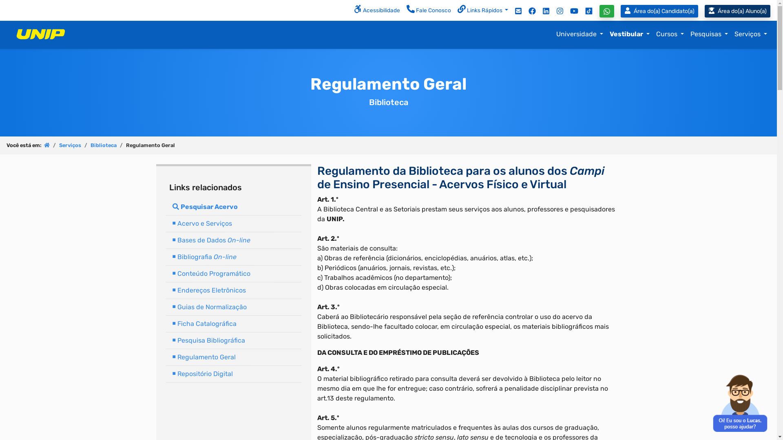 The image size is (783, 440). I want to click on Aluno(a), so click(737, 11).